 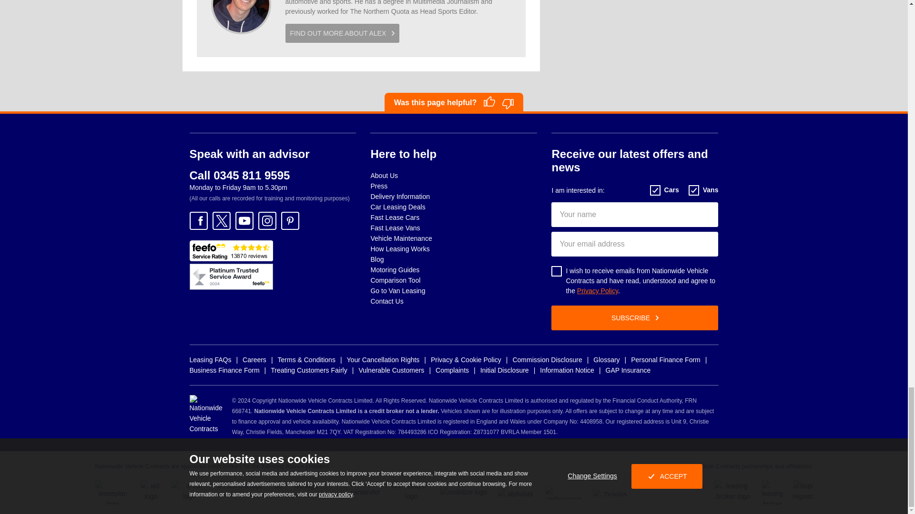 I want to click on yes, so click(x=489, y=101).